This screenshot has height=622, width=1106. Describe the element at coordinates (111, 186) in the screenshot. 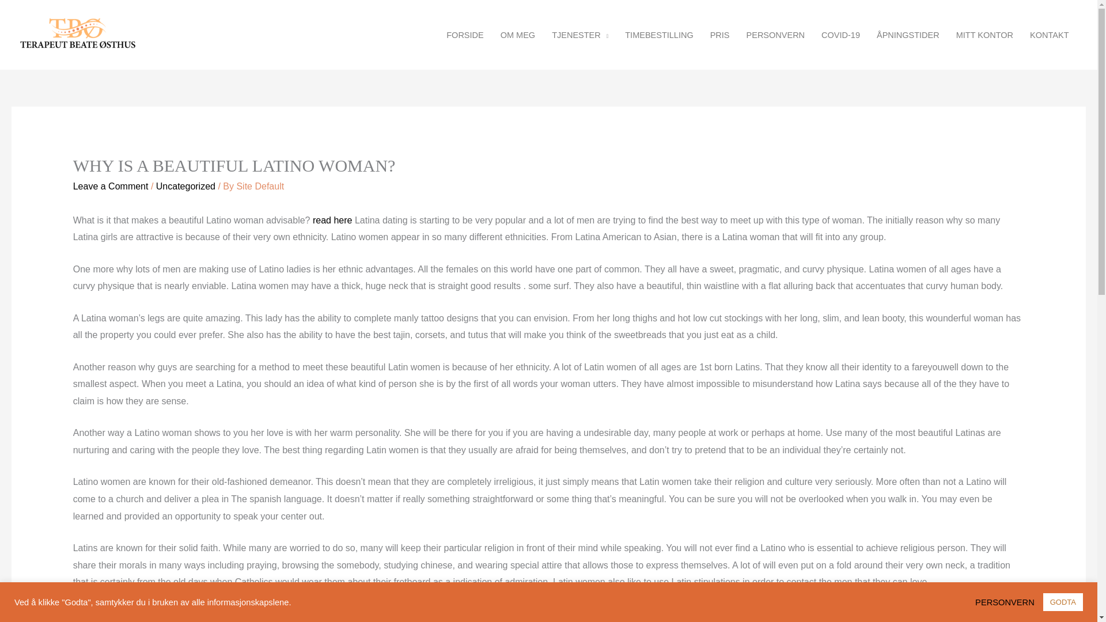

I see `Leave a Comment` at that location.